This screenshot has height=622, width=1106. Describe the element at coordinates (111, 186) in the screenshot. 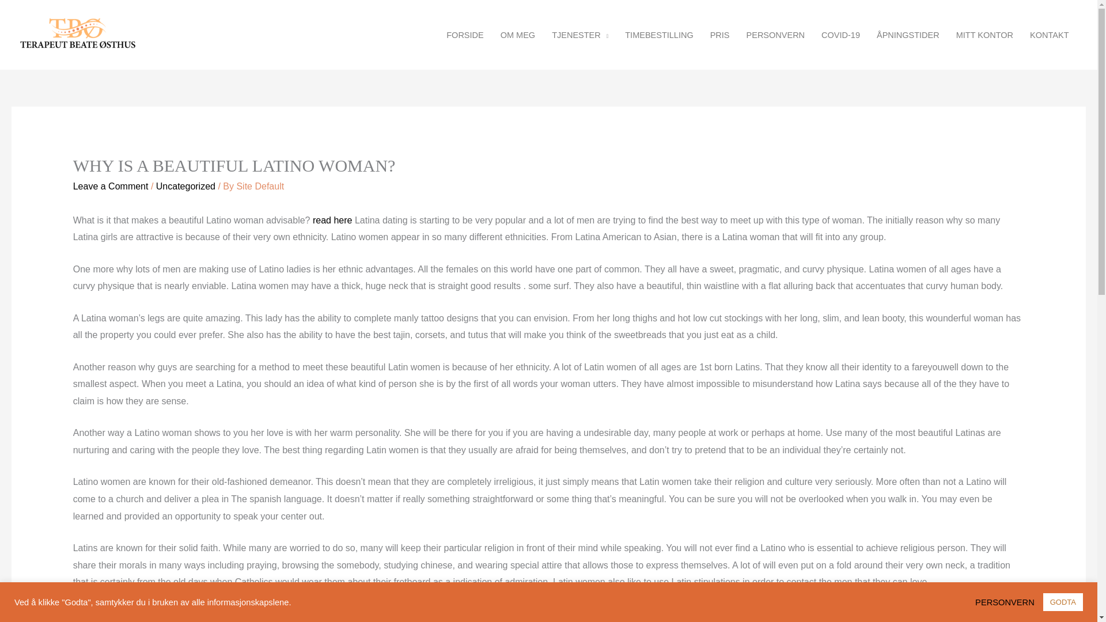

I see `Leave a Comment` at that location.